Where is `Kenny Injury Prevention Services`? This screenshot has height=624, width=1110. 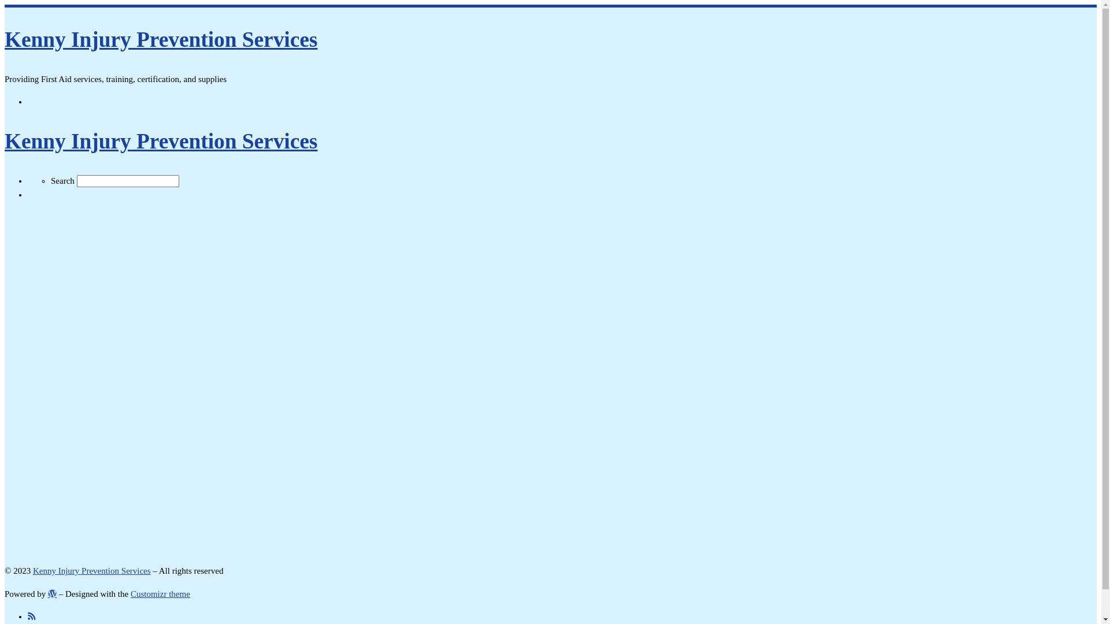 Kenny Injury Prevention Services is located at coordinates (161, 141).